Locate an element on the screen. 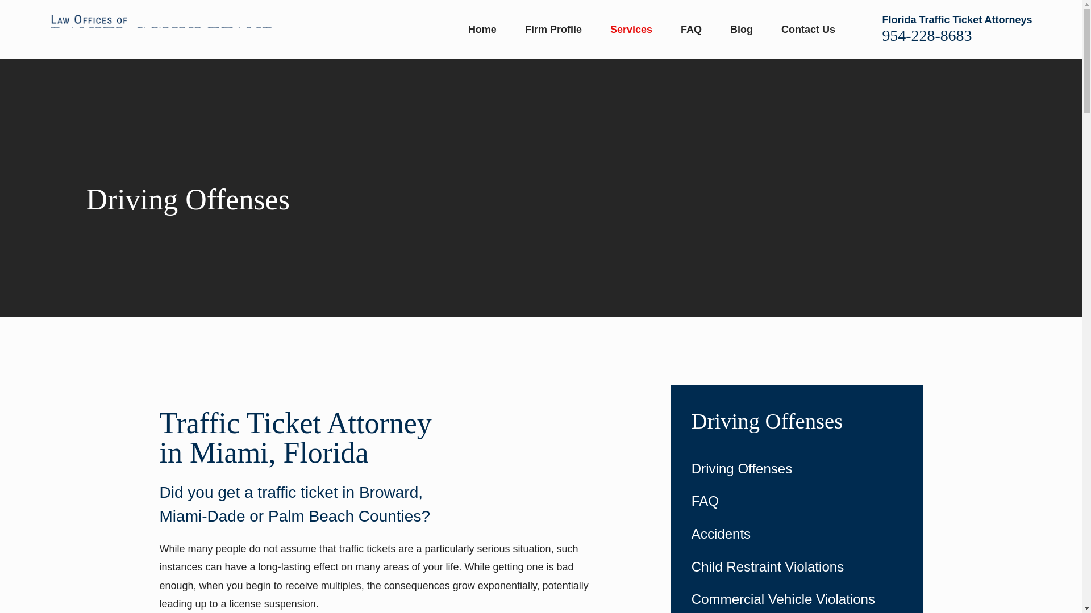 The height and width of the screenshot is (613, 1091). Child Restraint Violations is located at coordinates (797, 566).